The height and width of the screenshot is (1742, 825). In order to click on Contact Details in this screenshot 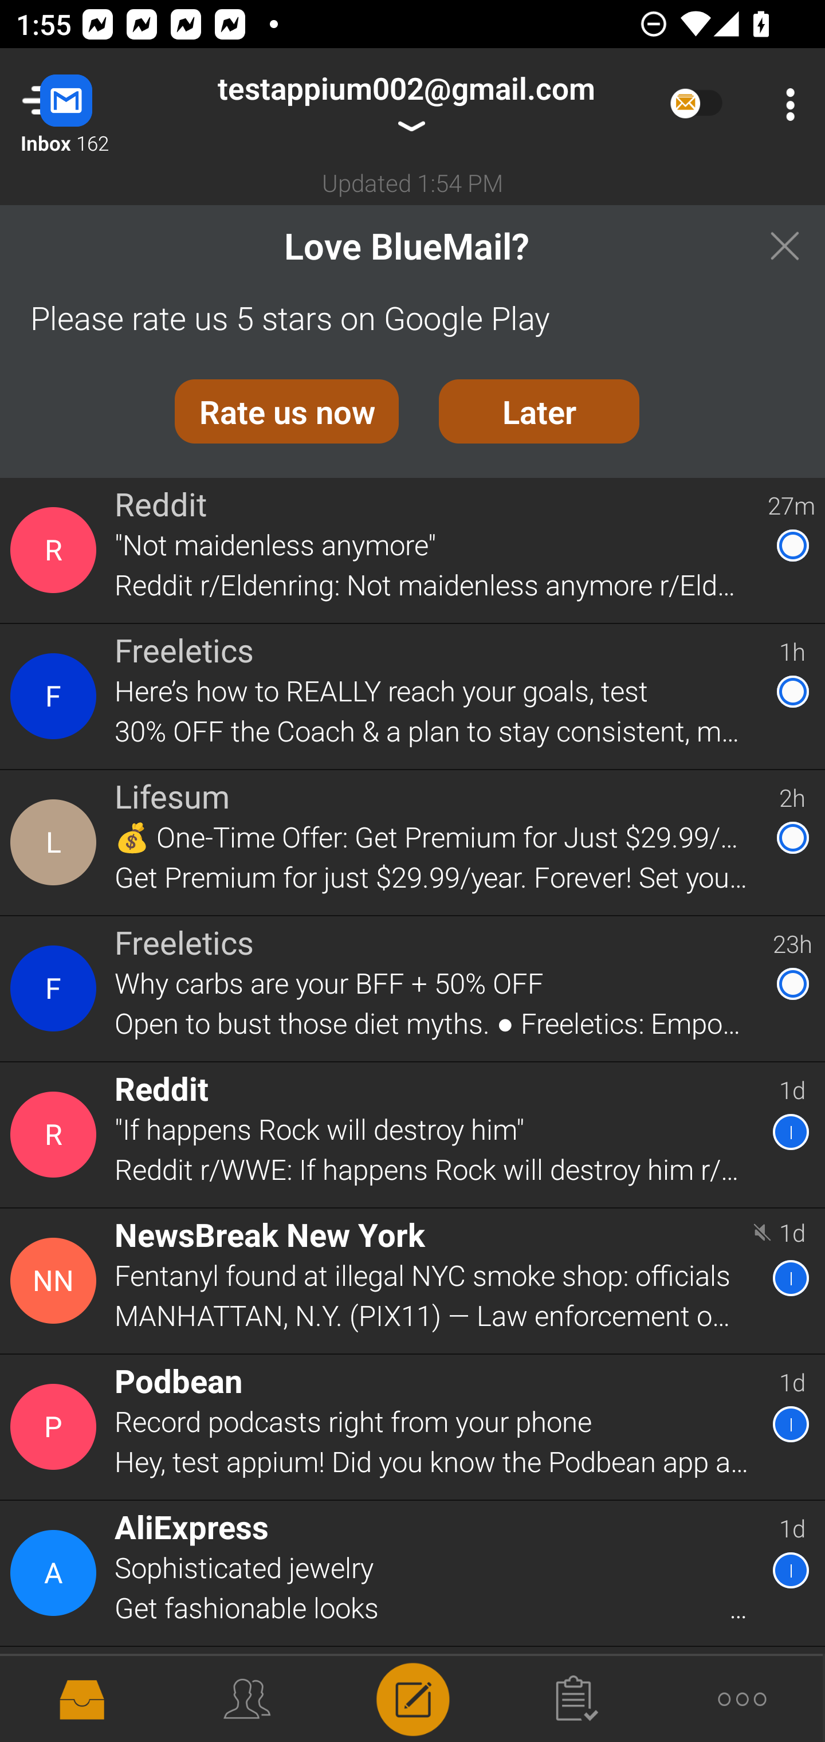, I will do `click(56, 1574)`.